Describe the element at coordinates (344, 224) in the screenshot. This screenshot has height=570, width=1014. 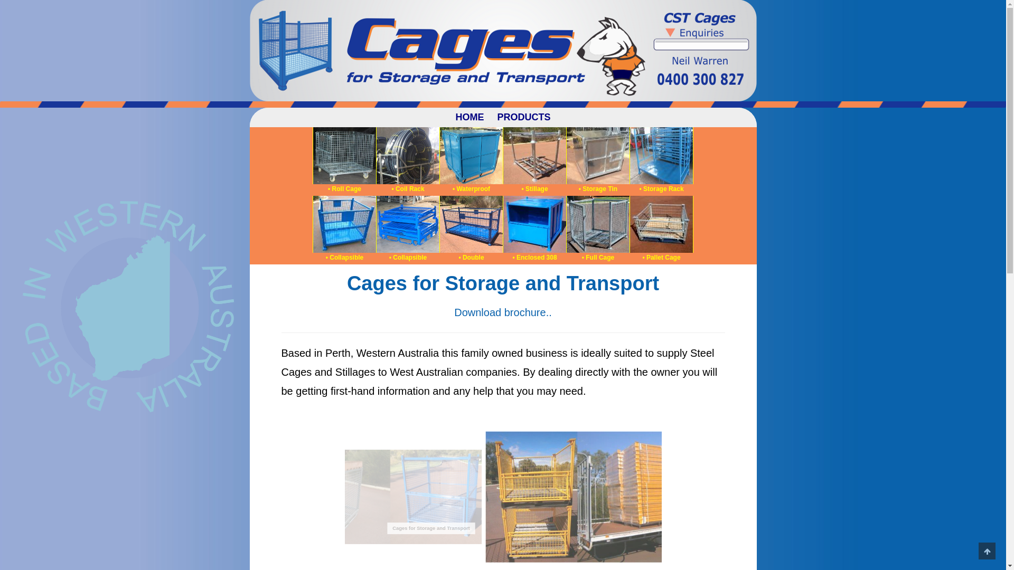
I see `Collapsible Cage` at that location.